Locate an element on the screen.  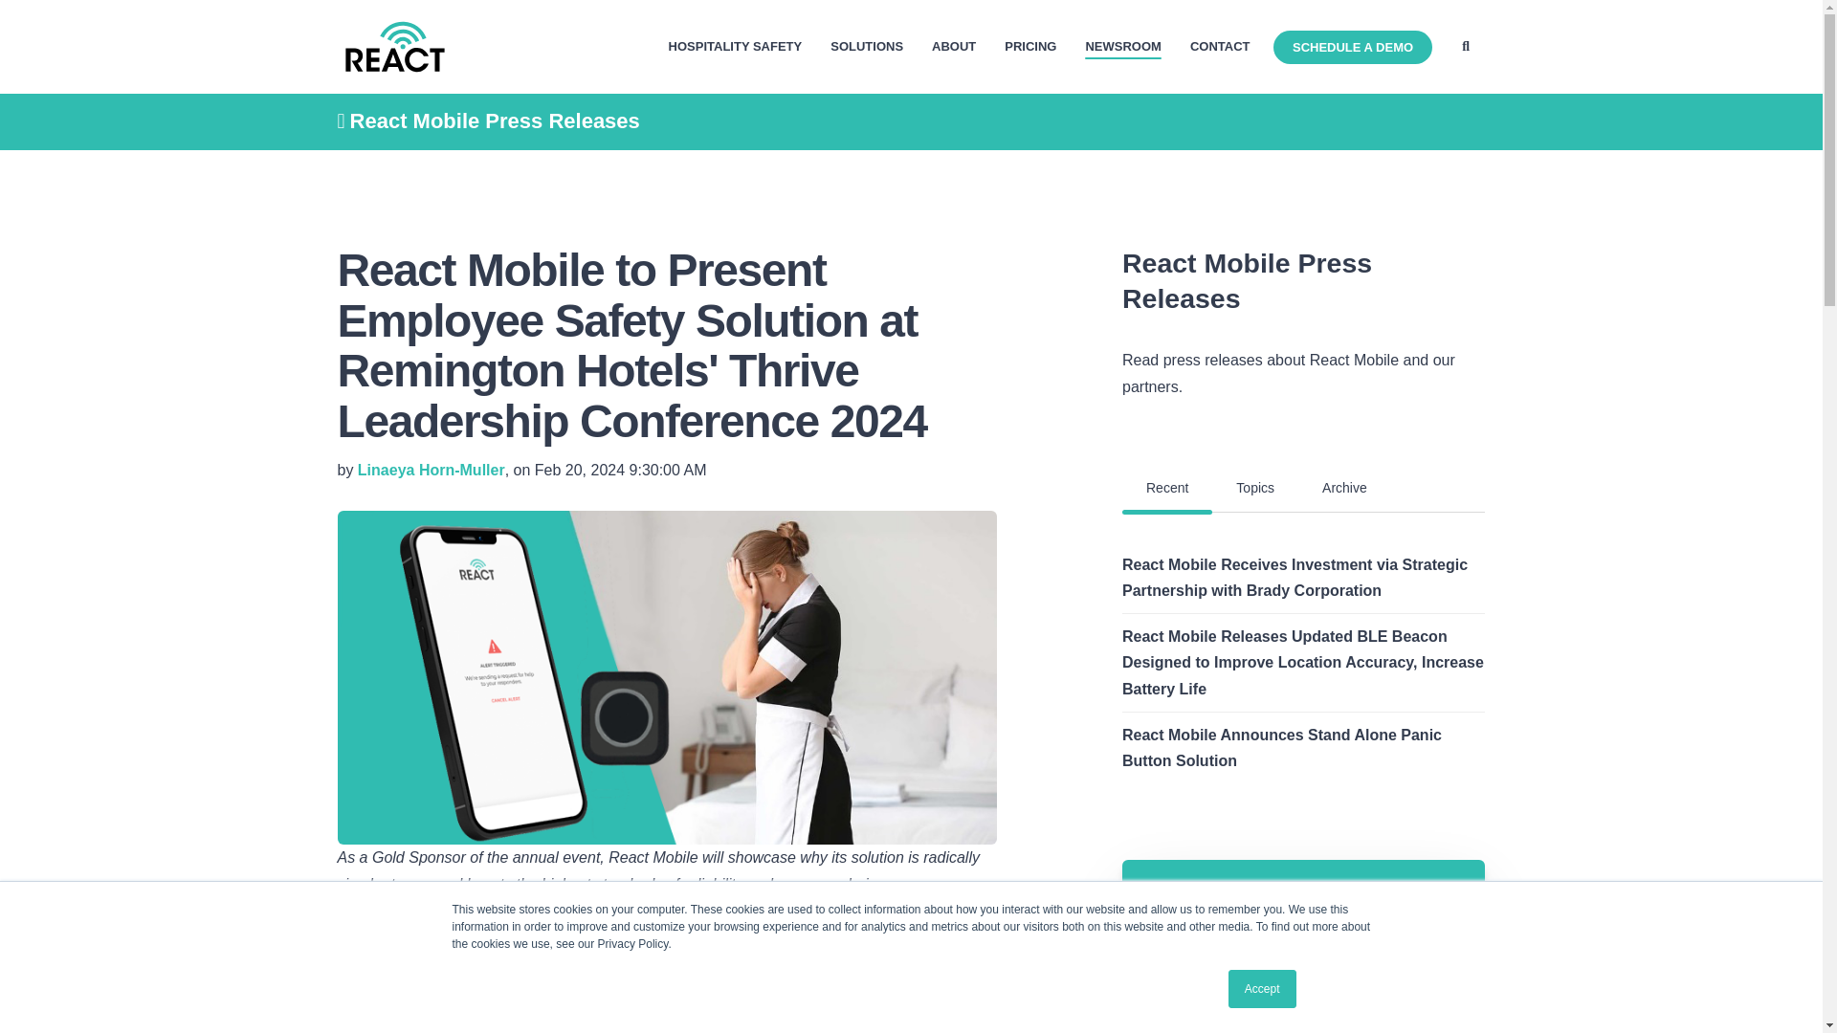
HOSPITALITY SAFETY is located at coordinates (735, 46).